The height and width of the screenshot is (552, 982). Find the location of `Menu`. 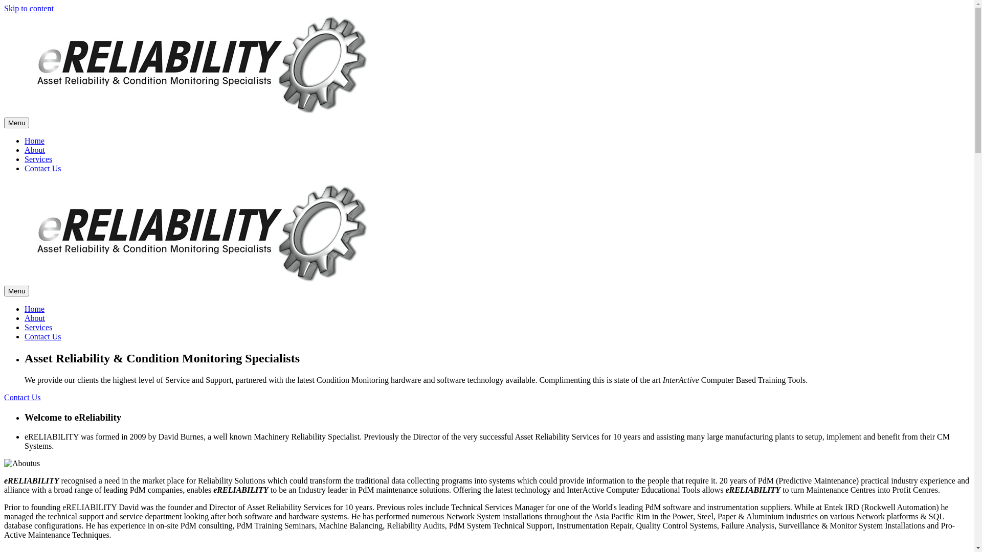

Menu is located at coordinates (16, 123).